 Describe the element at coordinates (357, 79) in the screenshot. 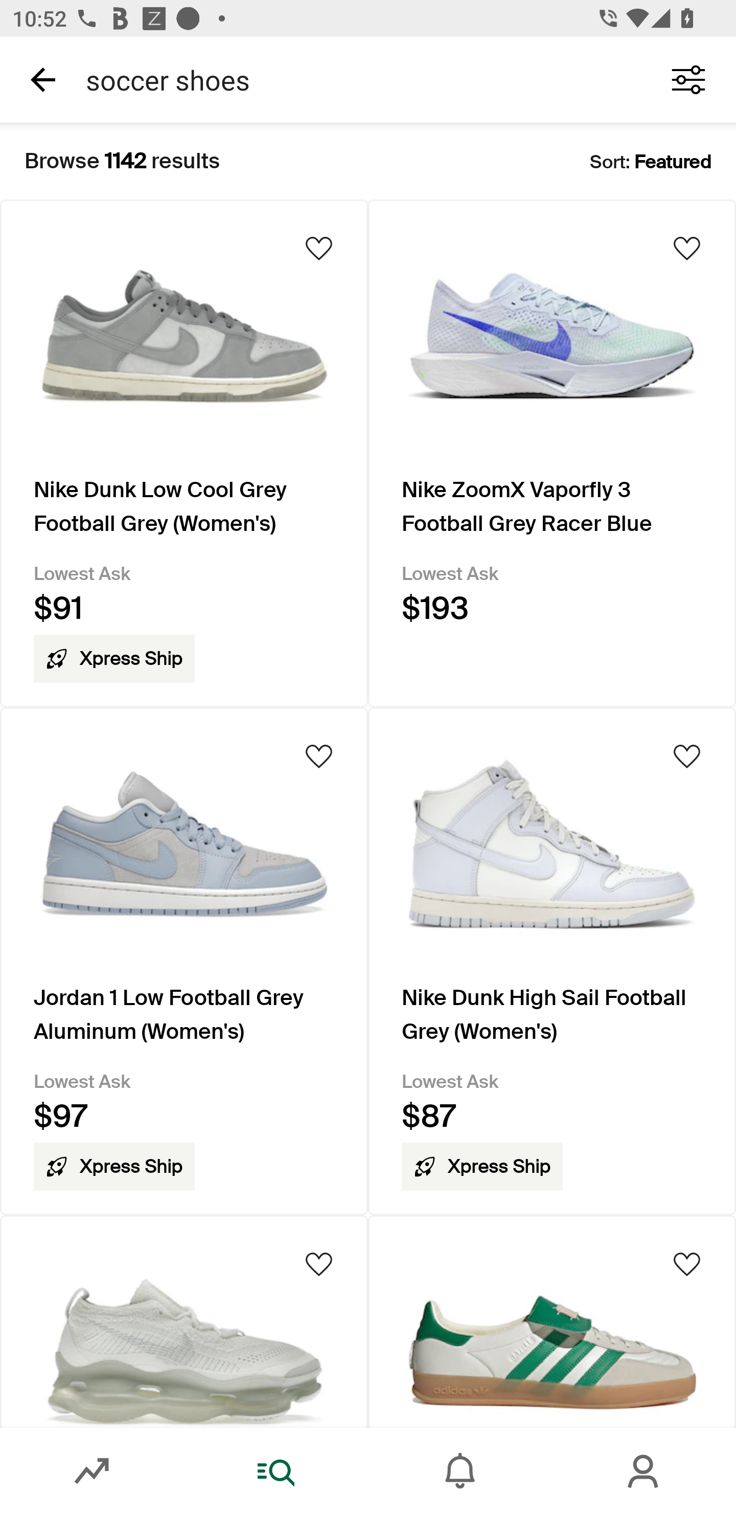

I see `soccer shoes` at that location.